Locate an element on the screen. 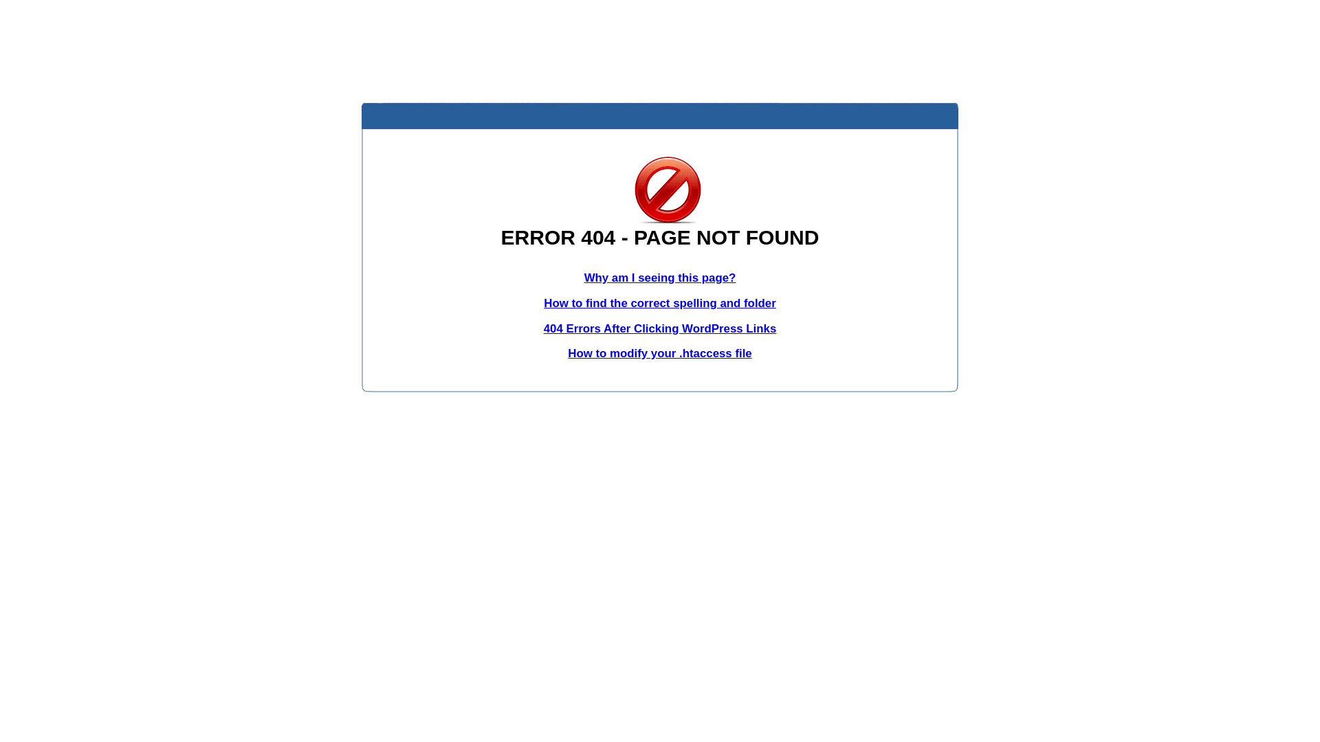  Why am I seeing this page? is located at coordinates (660, 278).